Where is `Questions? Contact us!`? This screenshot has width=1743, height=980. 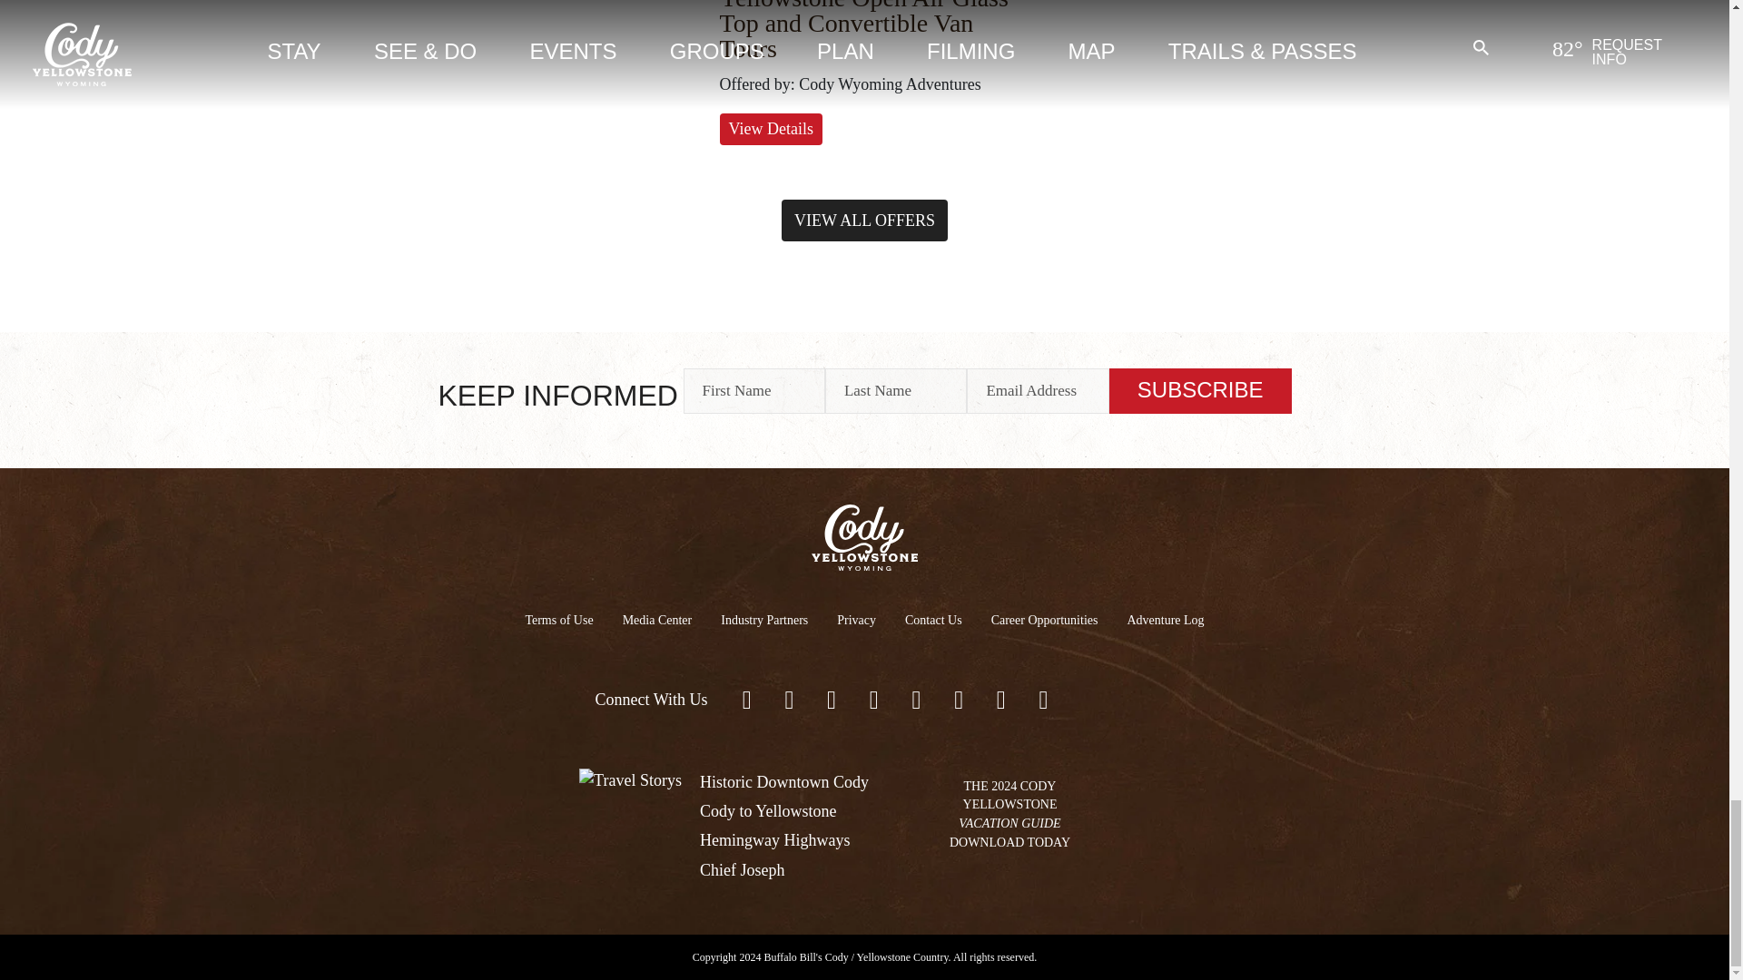 Questions? Contact us! is located at coordinates (933, 619).